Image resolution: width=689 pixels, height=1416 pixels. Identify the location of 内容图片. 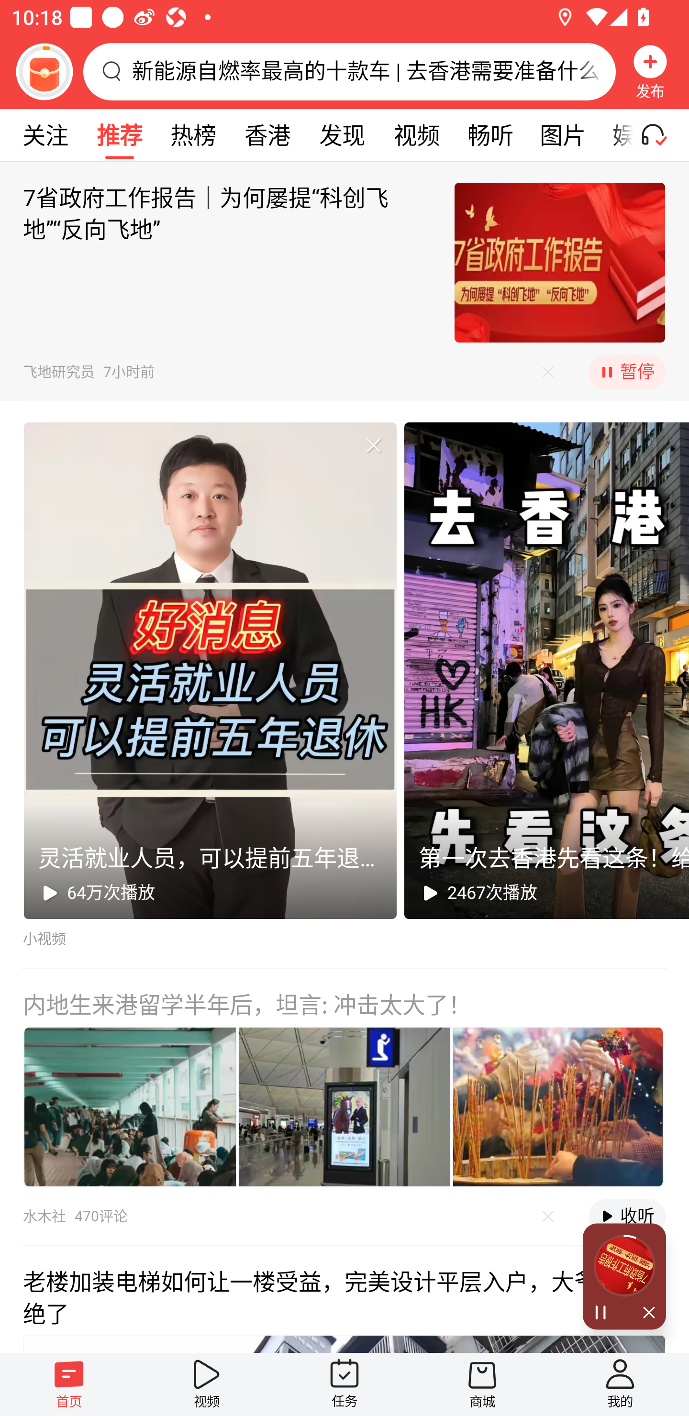
(558, 1107).